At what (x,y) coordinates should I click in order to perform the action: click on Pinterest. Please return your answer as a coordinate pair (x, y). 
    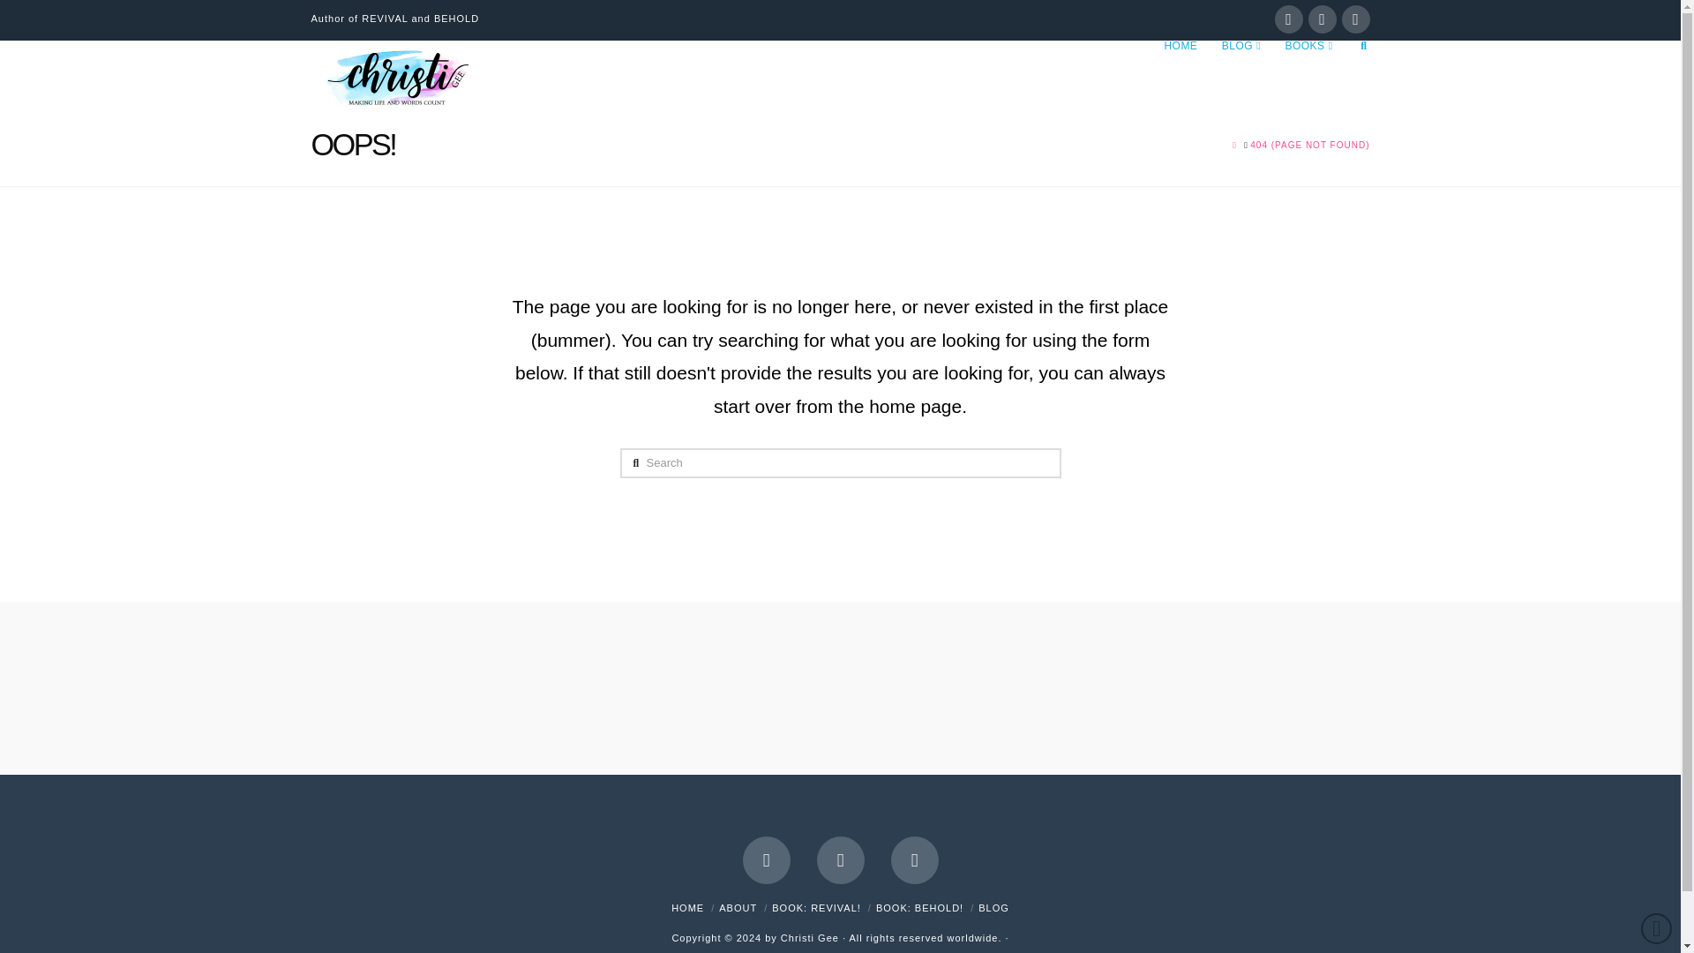
    Looking at the image, I should click on (1355, 19).